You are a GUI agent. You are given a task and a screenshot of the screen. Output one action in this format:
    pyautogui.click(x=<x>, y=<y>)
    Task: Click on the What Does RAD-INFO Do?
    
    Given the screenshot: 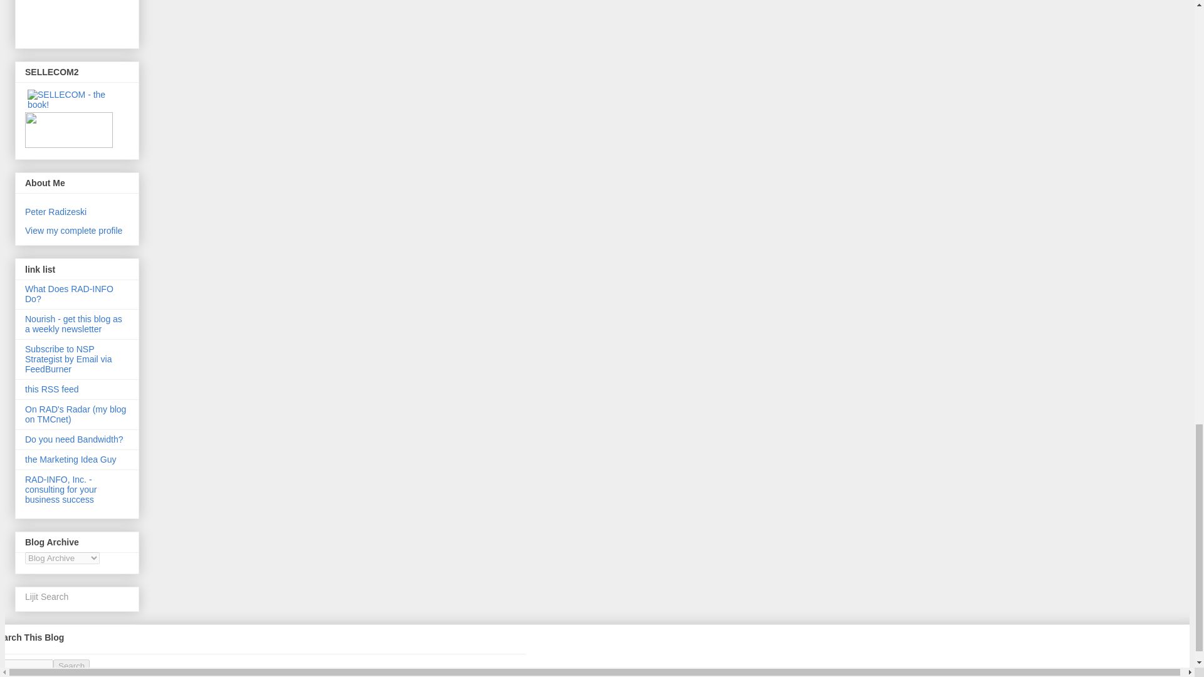 What is the action you would take?
    pyautogui.click(x=69, y=293)
    